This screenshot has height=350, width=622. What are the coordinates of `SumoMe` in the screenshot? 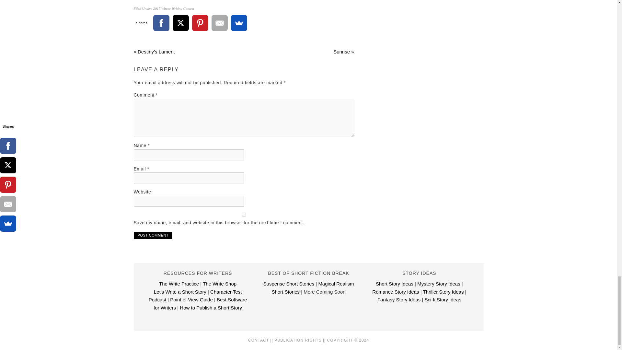 It's located at (239, 23).